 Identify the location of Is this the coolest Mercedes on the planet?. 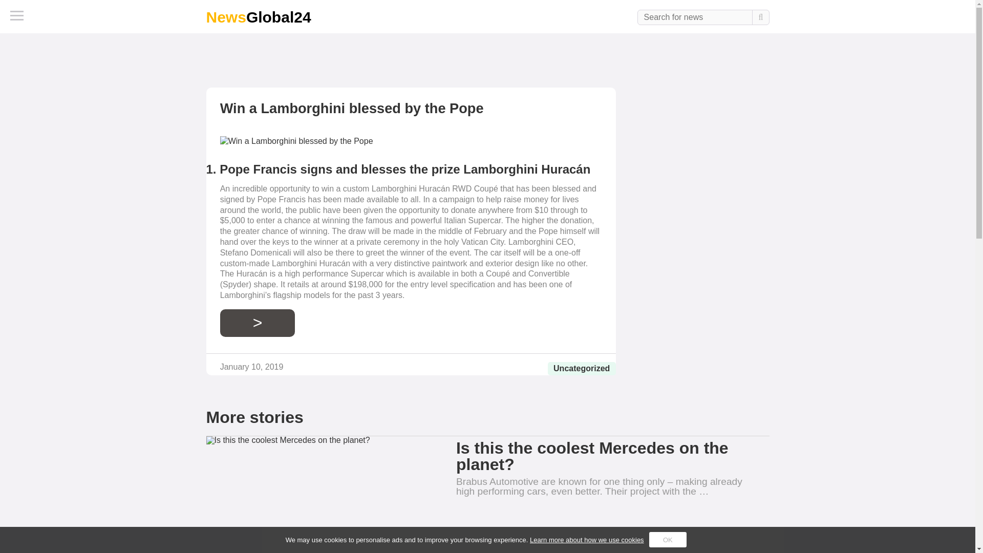
(592, 456).